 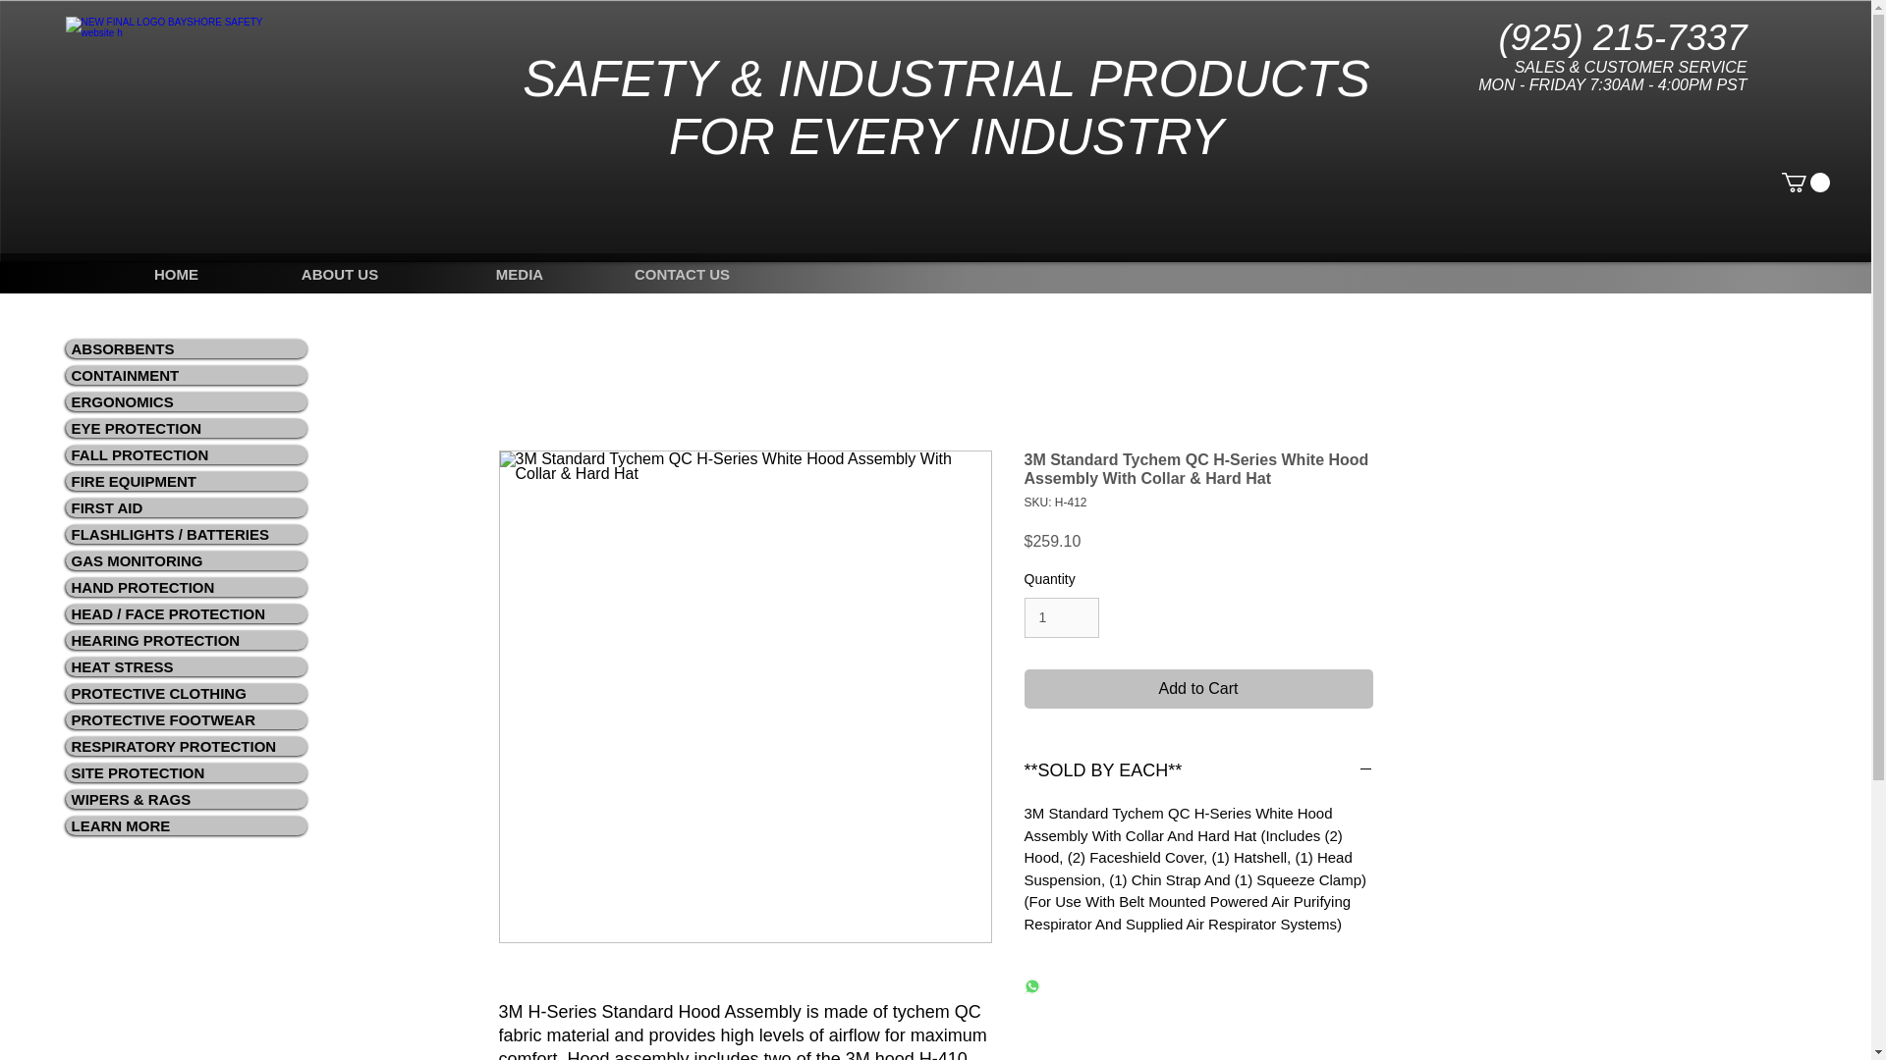 I want to click on Add to Cart, so click(x=1198, y=689).